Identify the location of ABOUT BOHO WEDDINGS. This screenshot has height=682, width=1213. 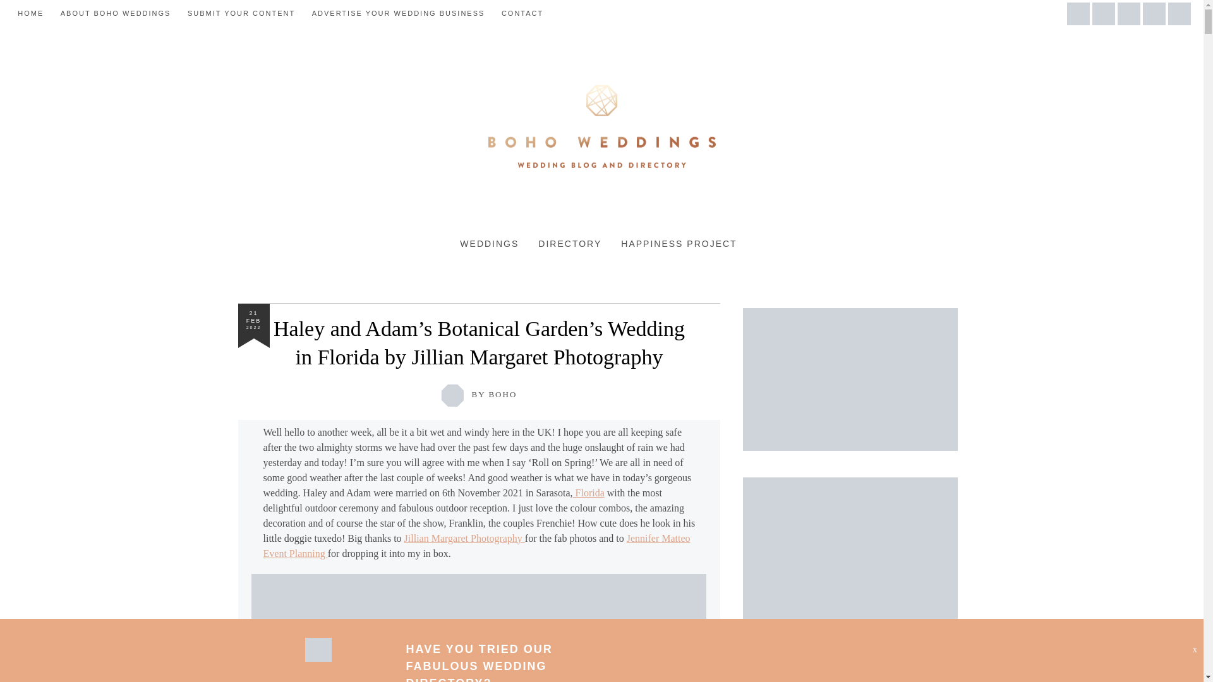
(116, 13).